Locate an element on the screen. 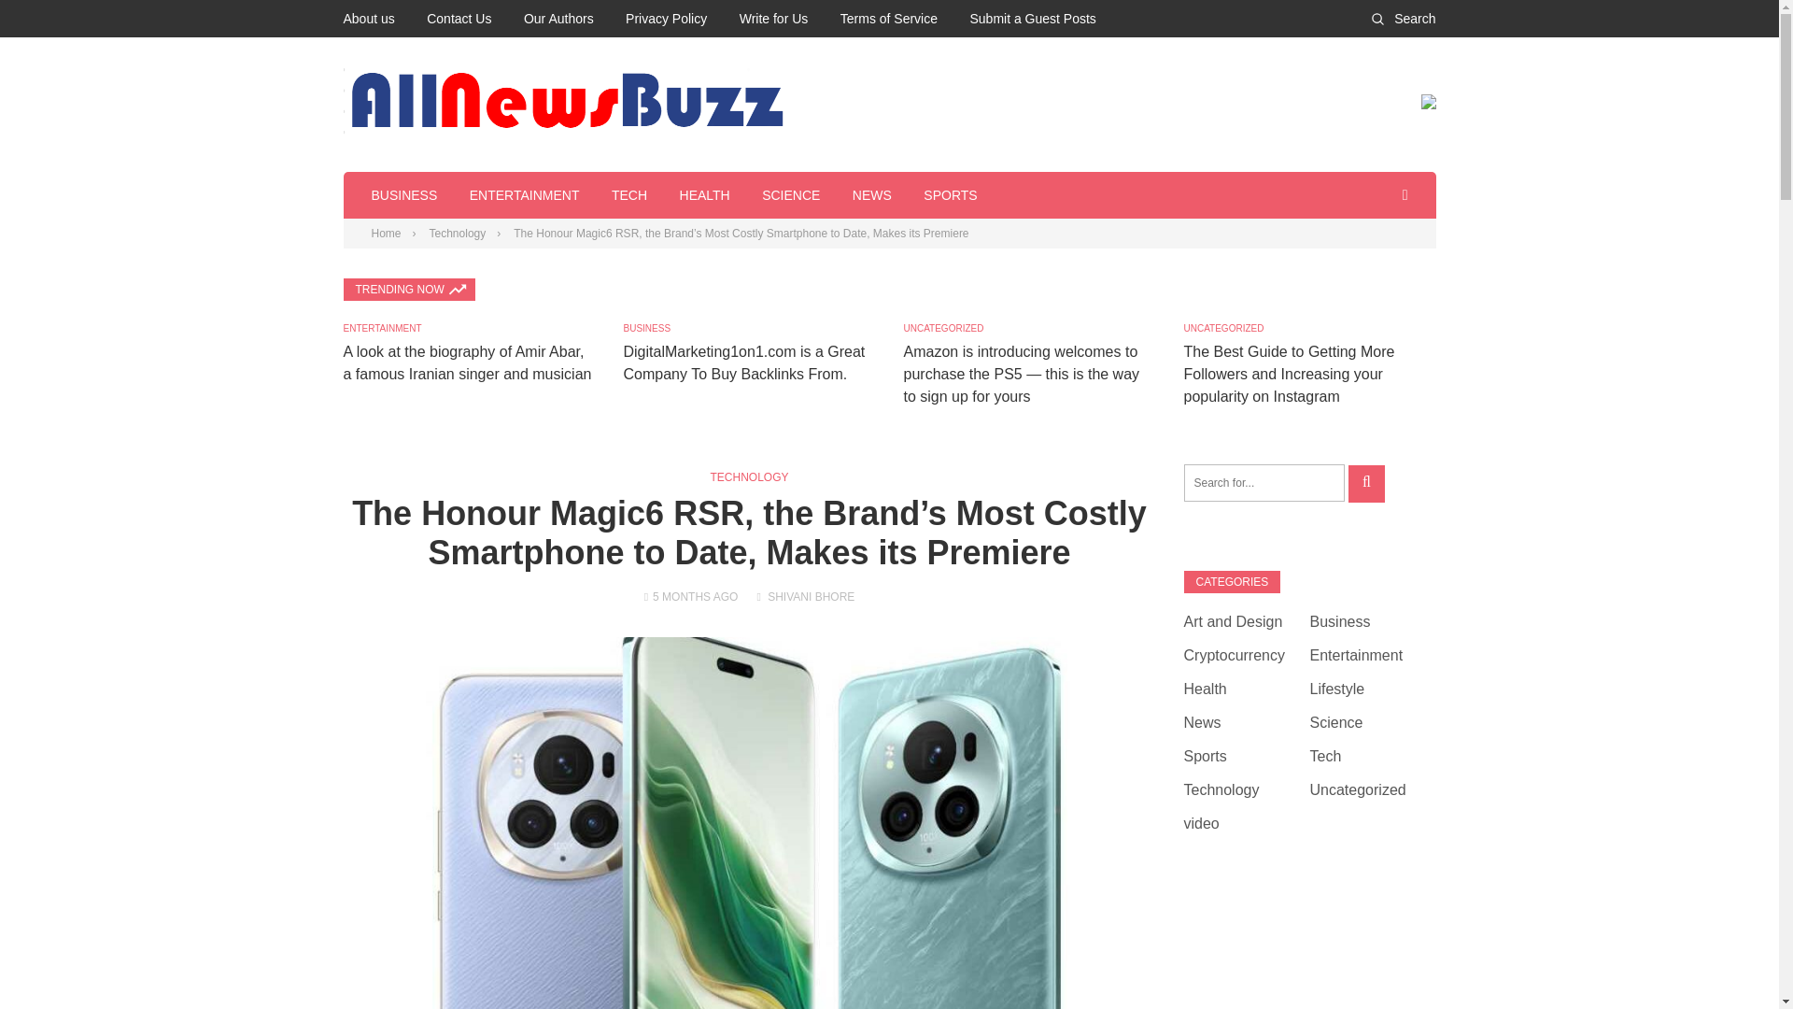  UNCATEGORIZED is located at coordinates (943, 328).